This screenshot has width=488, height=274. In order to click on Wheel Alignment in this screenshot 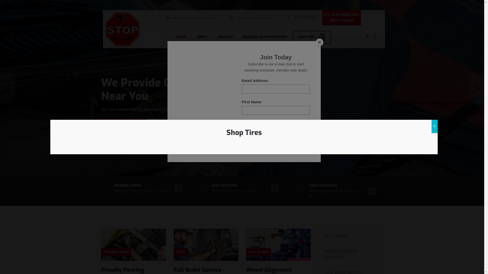, I will do `click(269, 270)`.